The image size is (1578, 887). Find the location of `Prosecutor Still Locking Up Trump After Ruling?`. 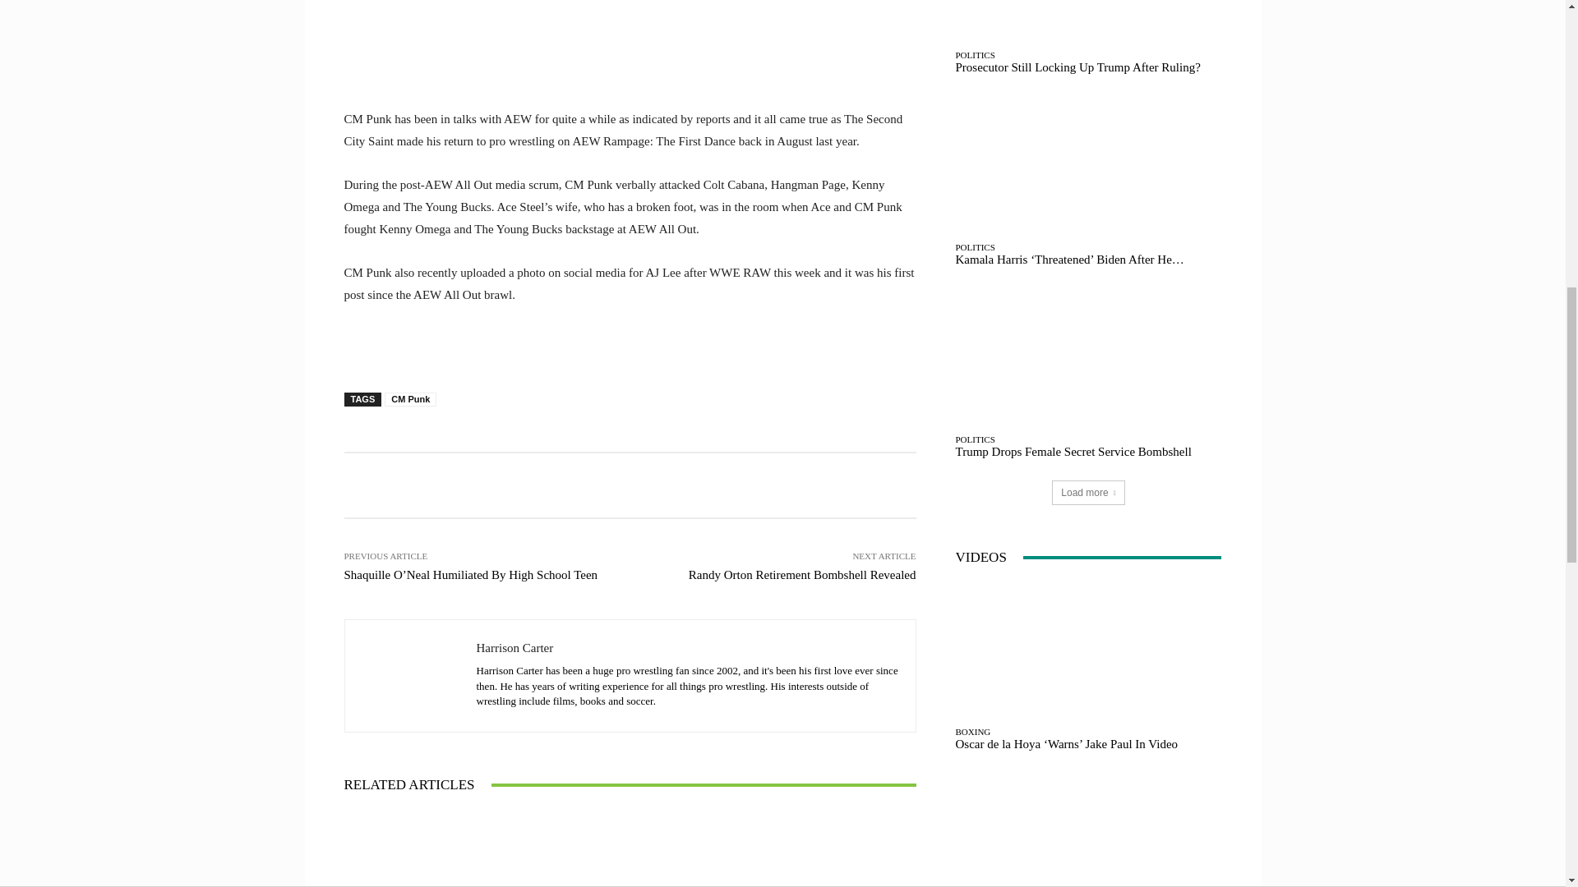

Prosecutor Still Locking Up Trump After Ruling? is located at coordinates (822, 849).